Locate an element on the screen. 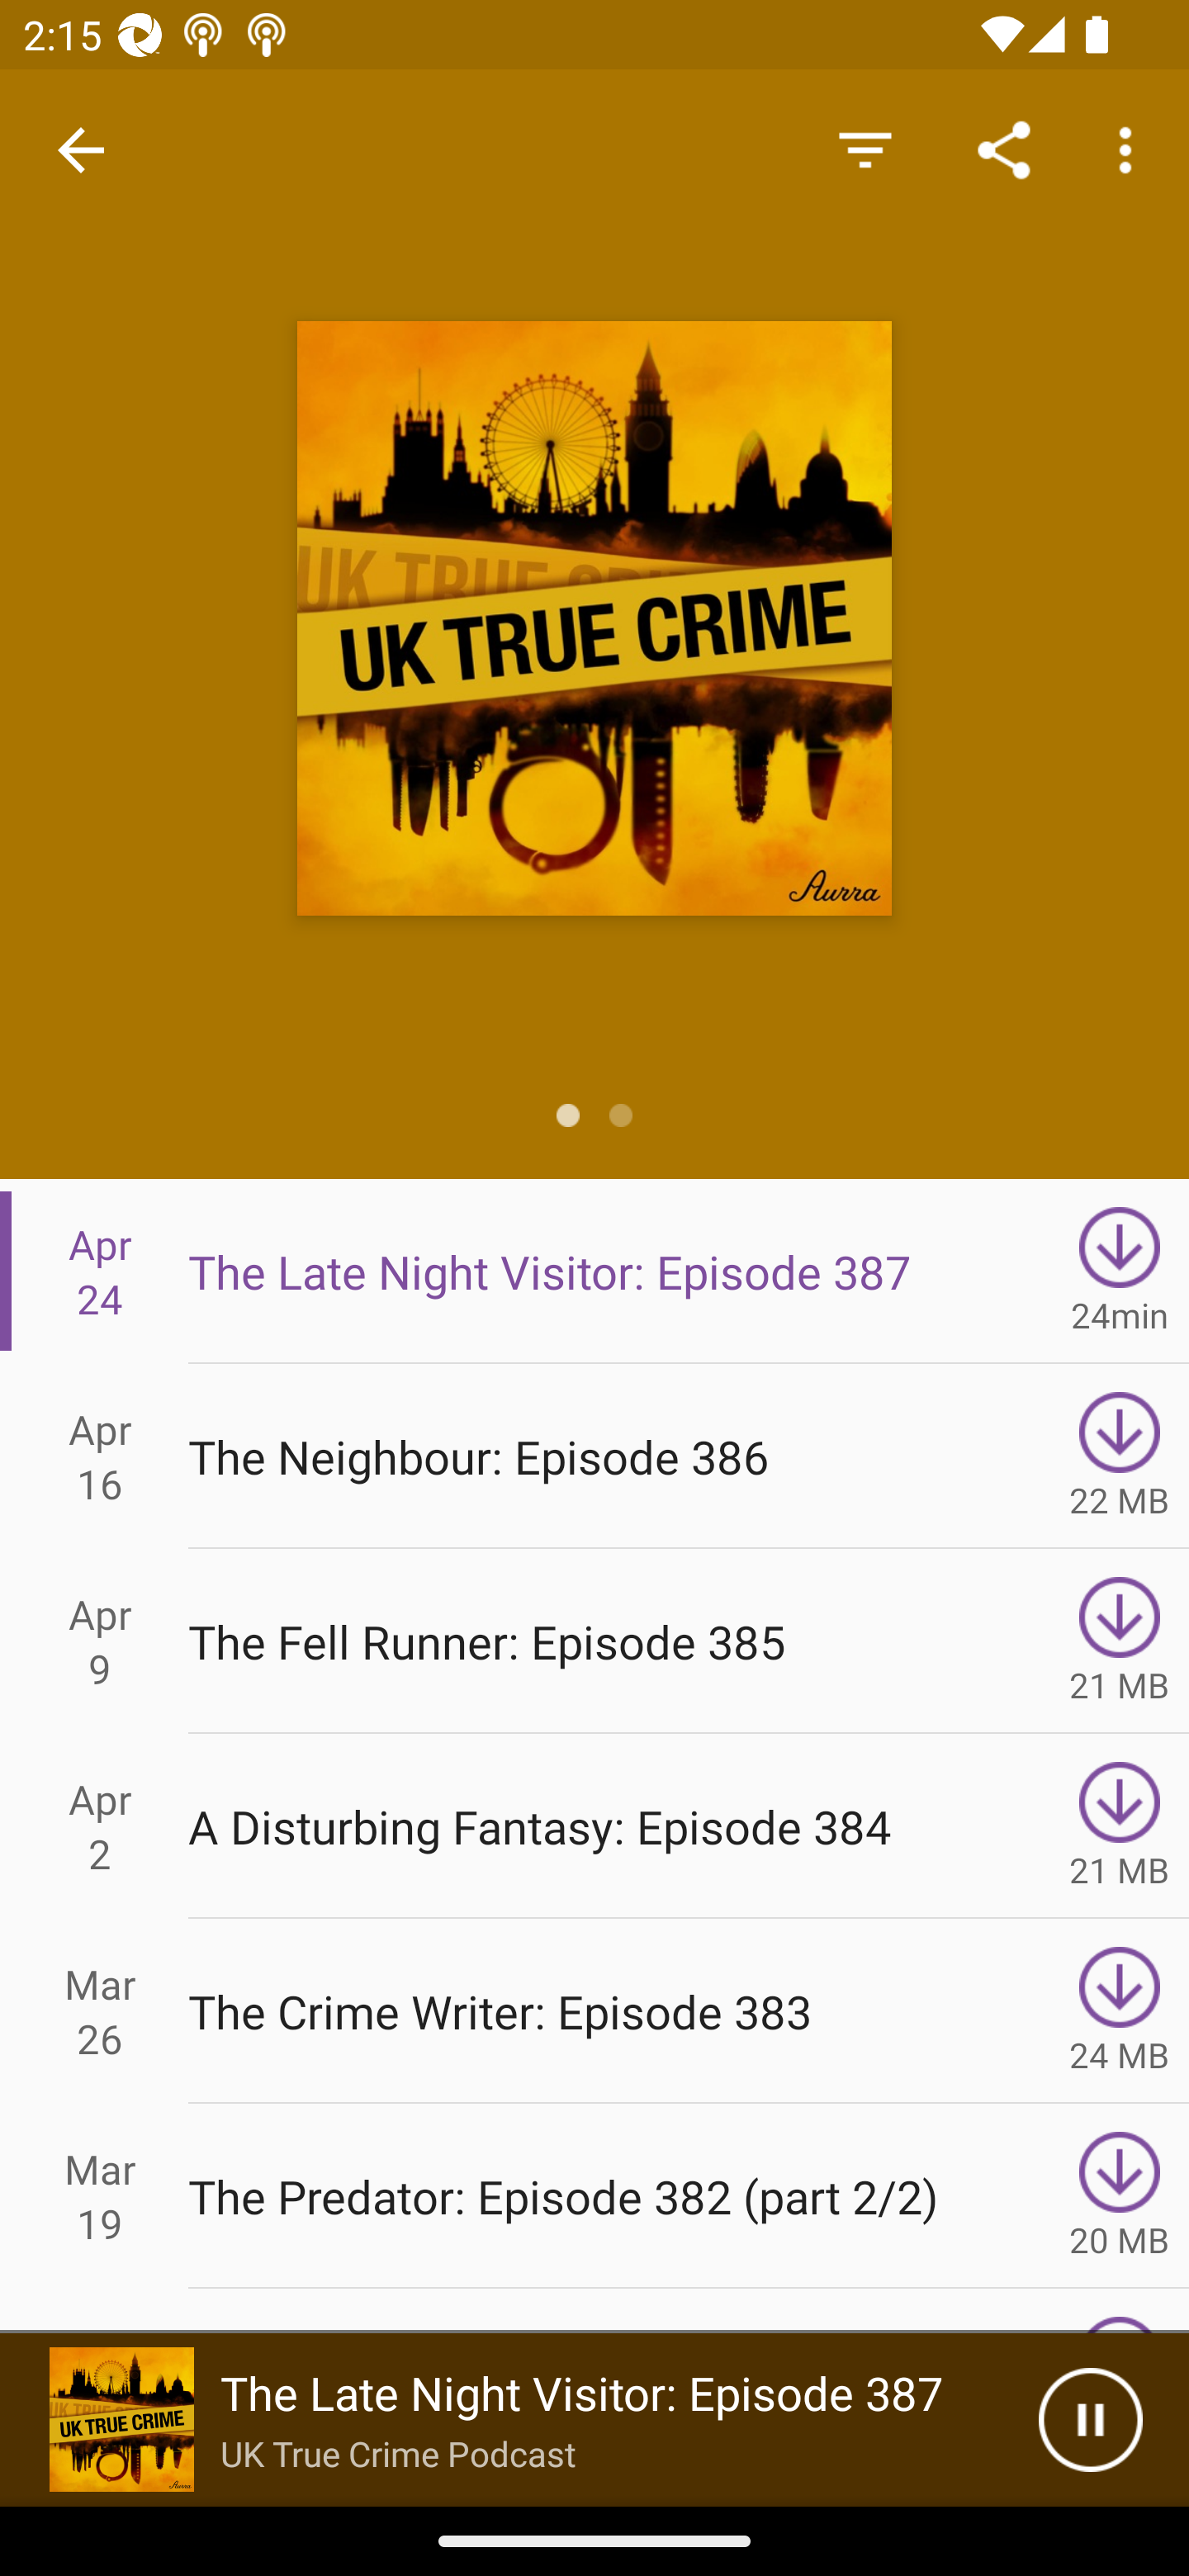 This screenshot has width=1189, height=2576. Apr 16 The Neighbour: Episode 386 Download 22 MB is located at coordinates (594, 1455).